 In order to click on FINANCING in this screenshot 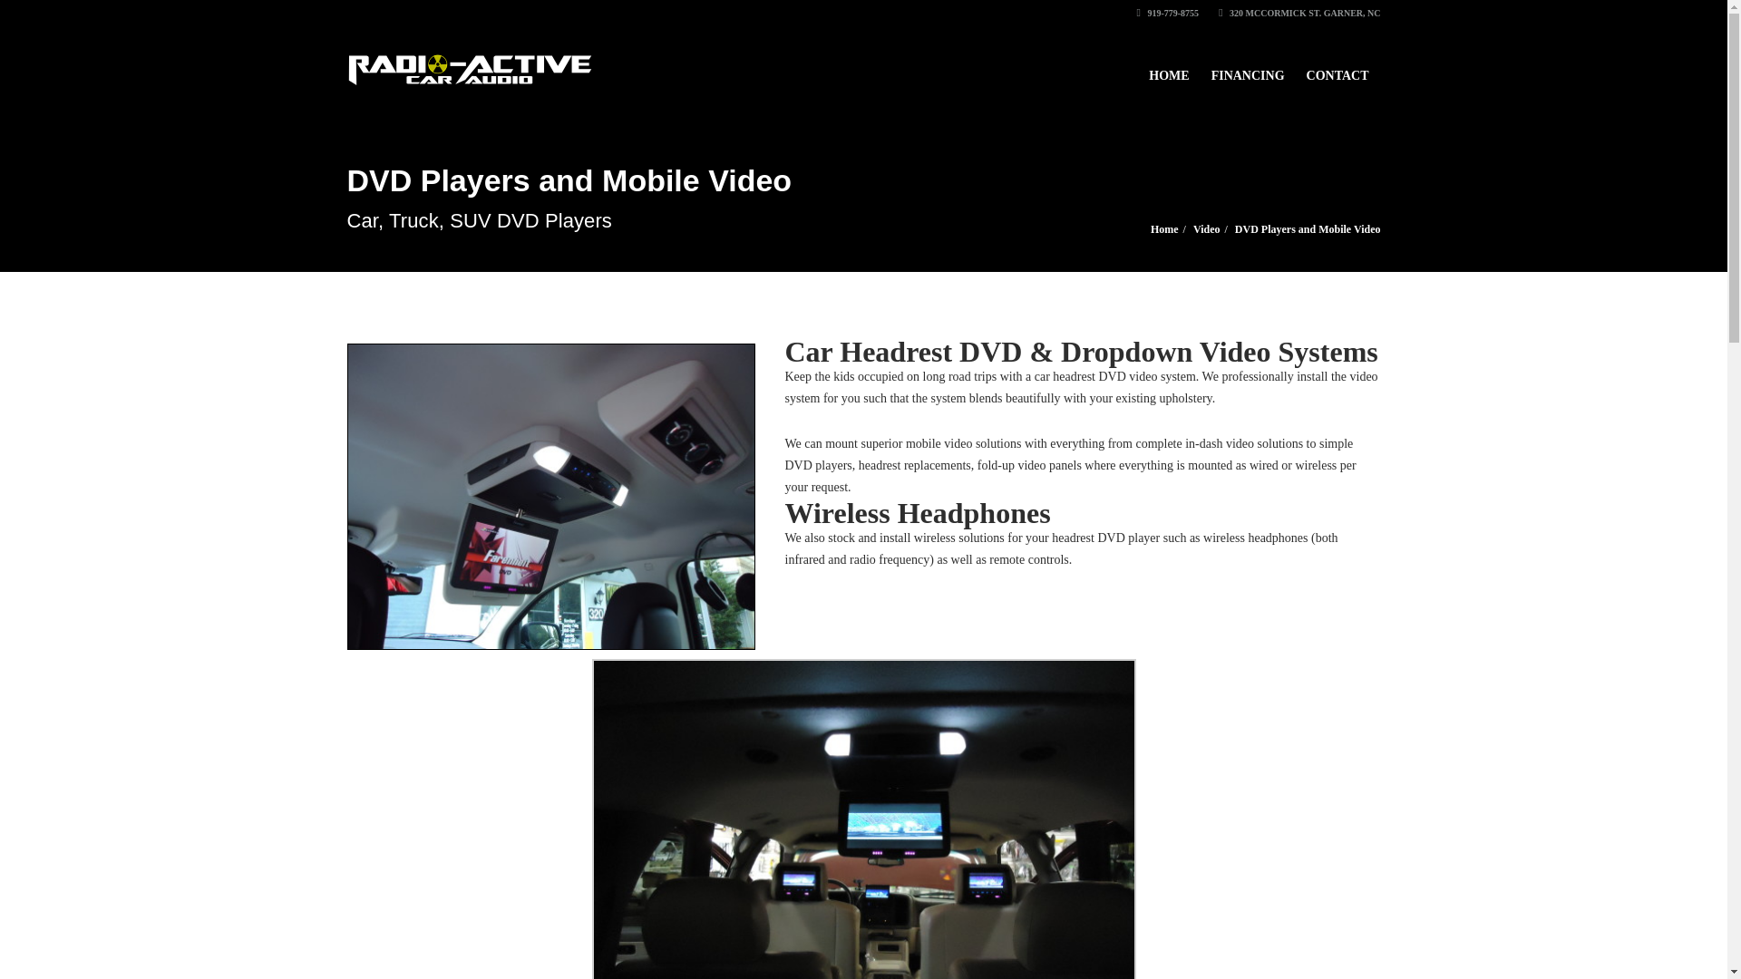, I will do `click(1248, 67)`.